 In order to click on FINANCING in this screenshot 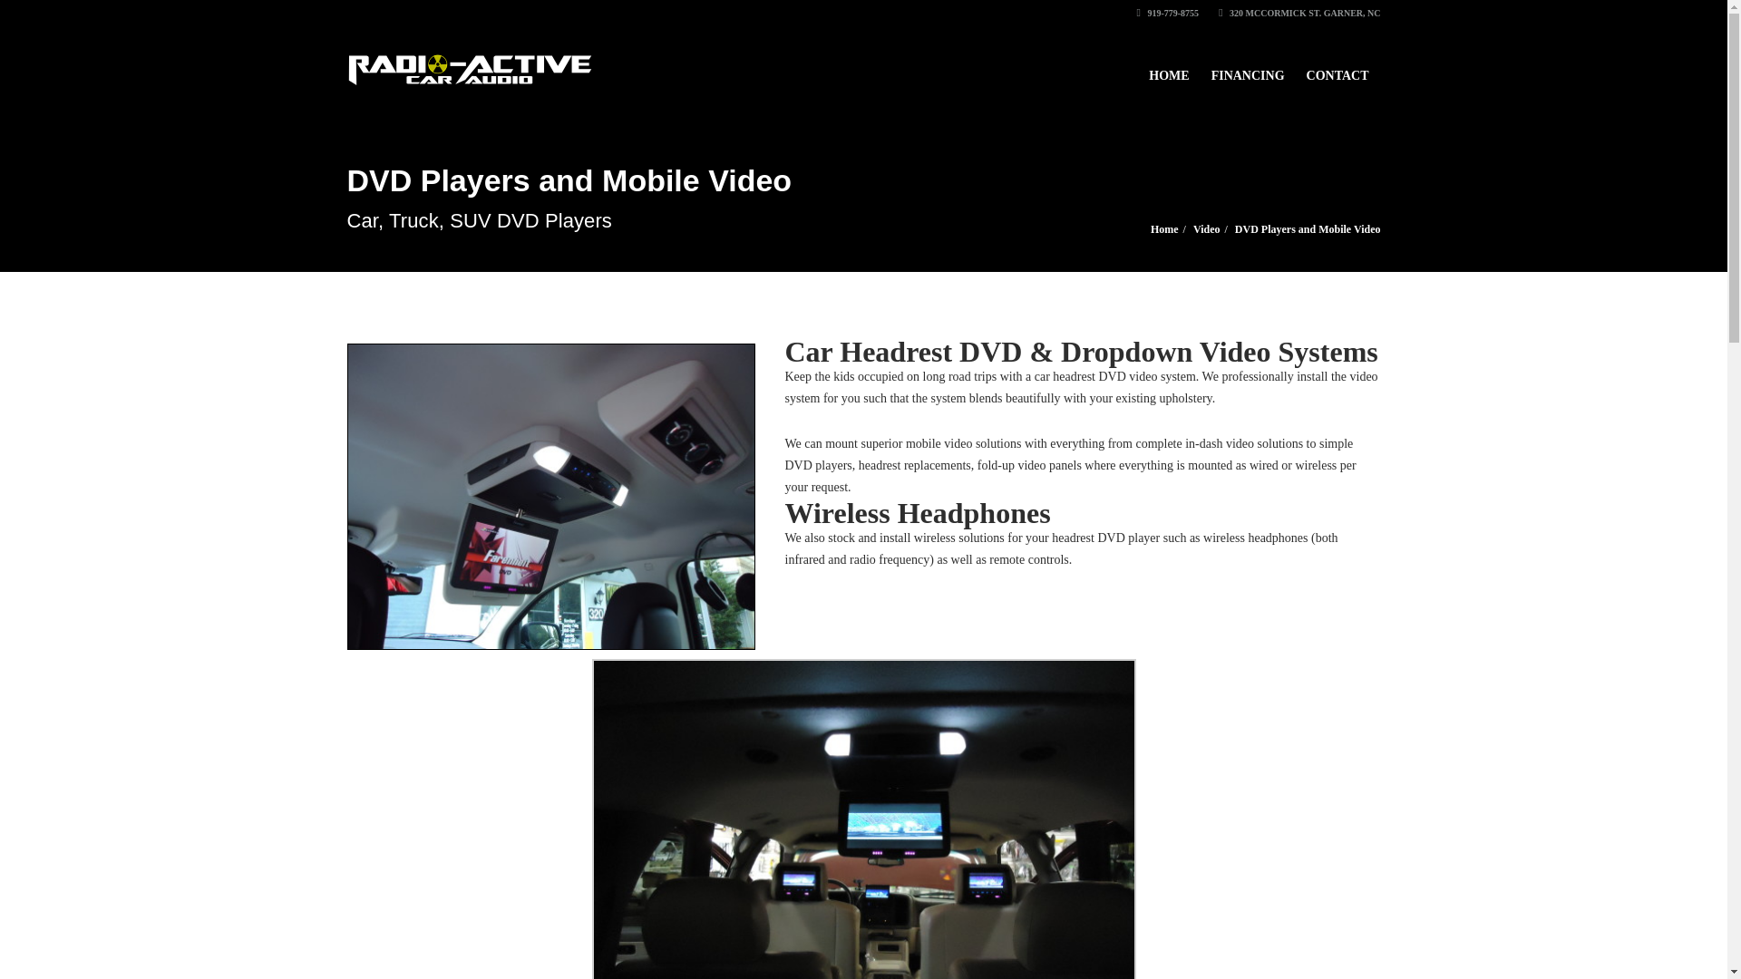, I will do `click(1248, 67)`.